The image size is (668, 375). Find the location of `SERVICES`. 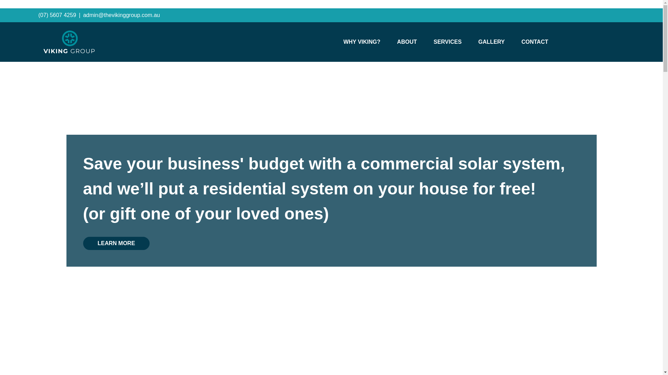

SERVICES is located at coordinates (447, 42).